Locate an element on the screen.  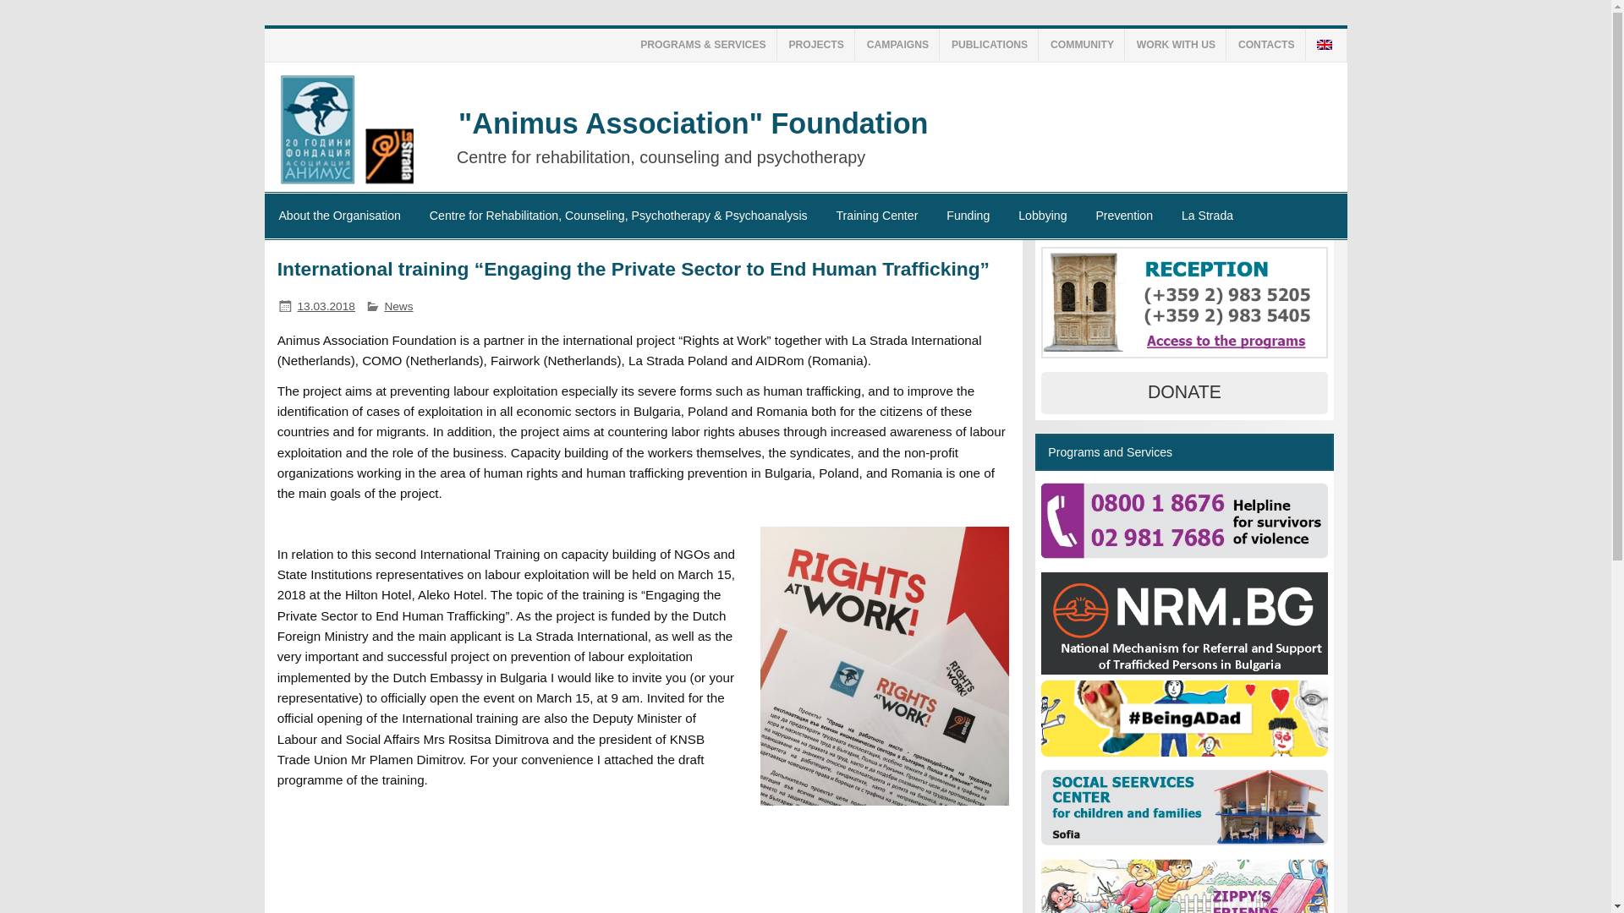
About the Organisation is located at coordinates (338, 216).